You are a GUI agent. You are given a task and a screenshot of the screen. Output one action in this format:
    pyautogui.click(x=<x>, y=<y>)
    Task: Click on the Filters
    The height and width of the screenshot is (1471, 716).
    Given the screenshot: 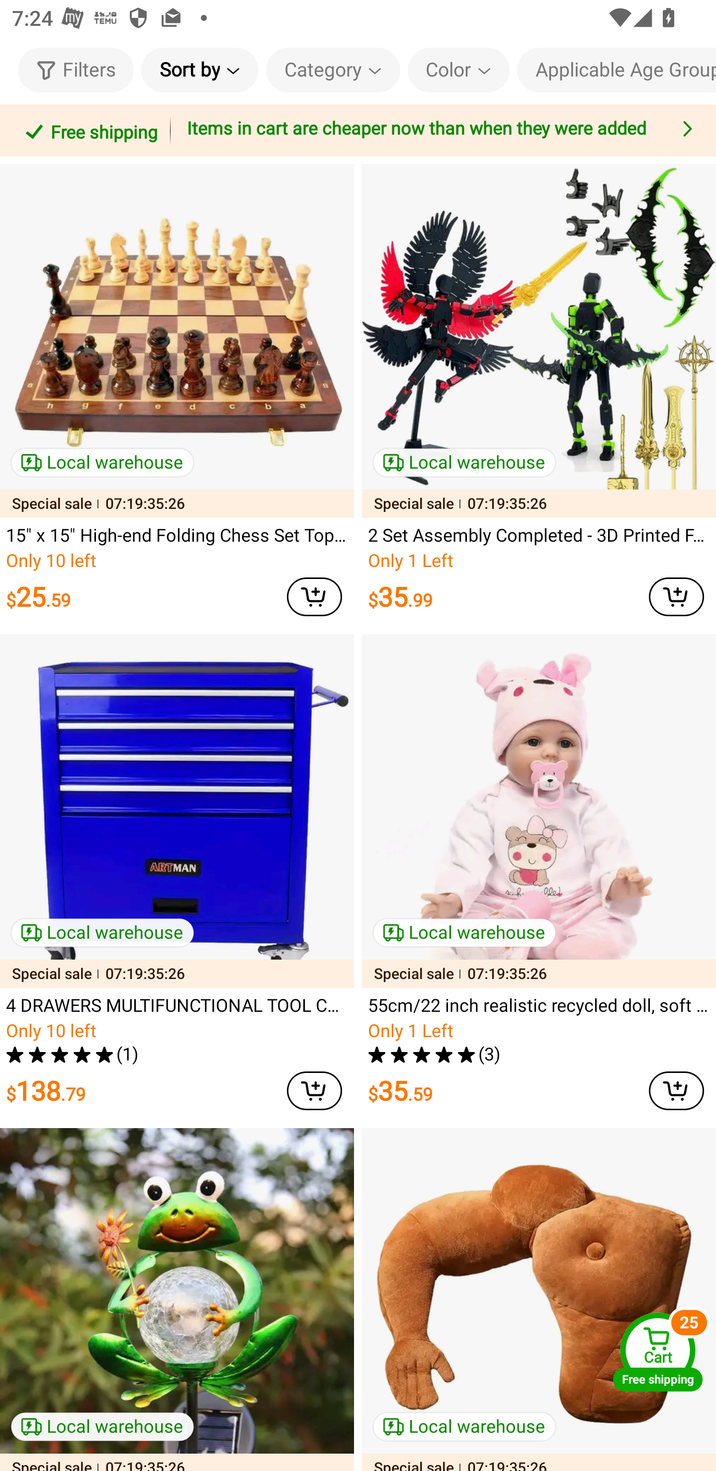 What is the action you would take?
    pyautogui.click(x=76, y=70)
    